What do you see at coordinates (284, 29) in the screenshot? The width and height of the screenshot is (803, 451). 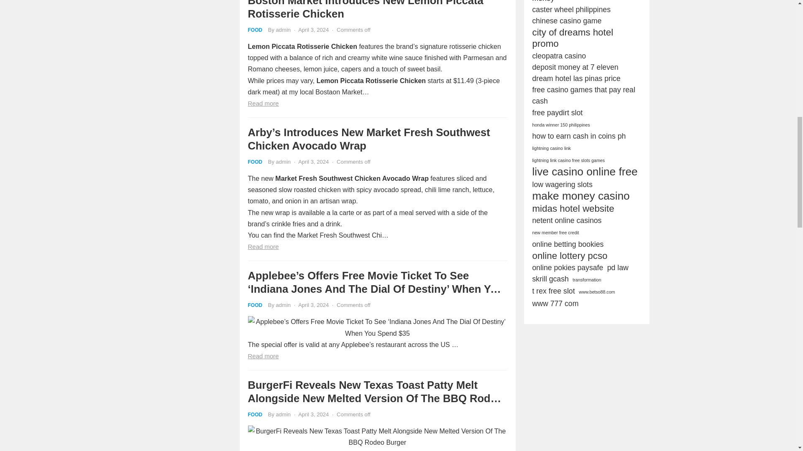 I see `Posts by admin` at bounding box center [284, 29].